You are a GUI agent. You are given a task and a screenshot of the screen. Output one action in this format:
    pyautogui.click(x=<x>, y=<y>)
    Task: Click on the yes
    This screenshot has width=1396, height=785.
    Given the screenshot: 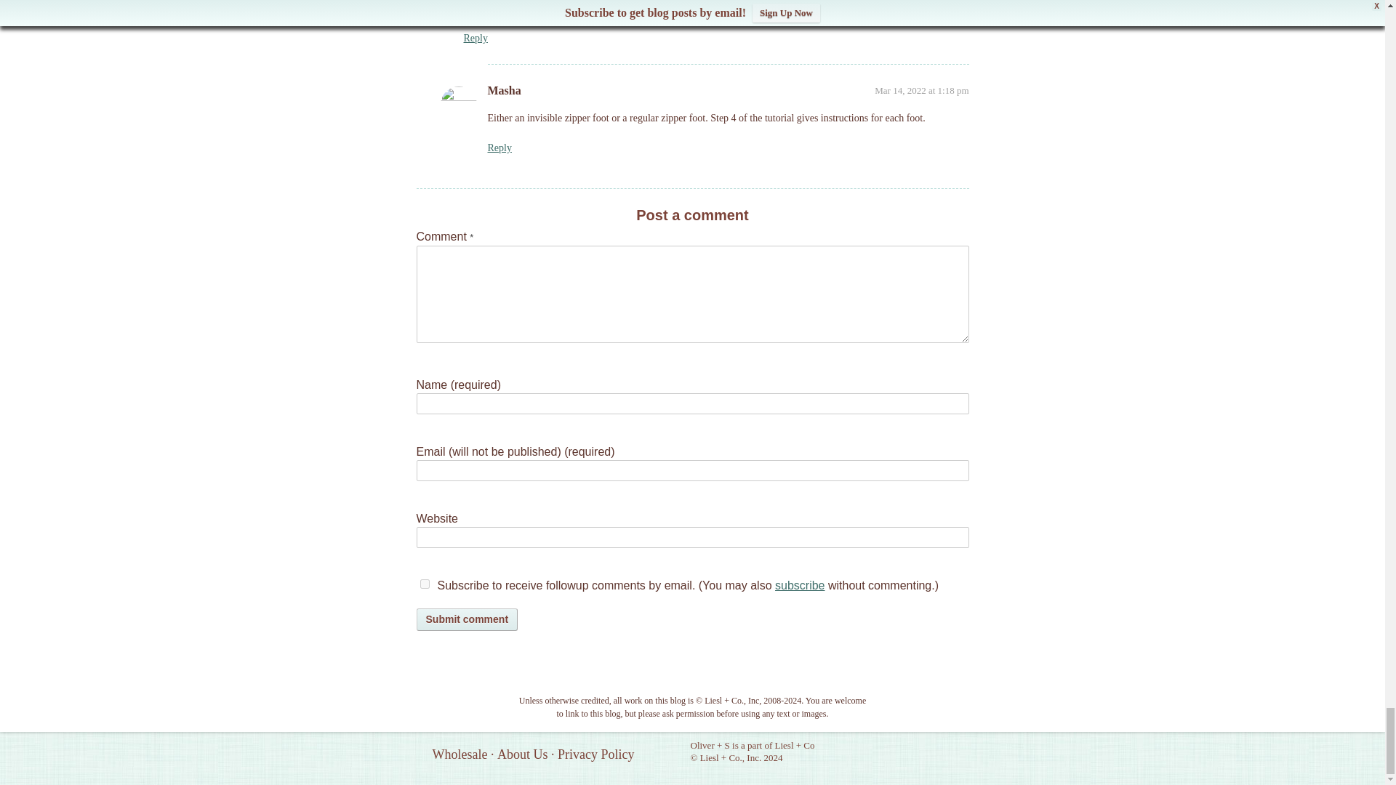 What is the action you would take?
    pyautogui.click(x=425, y=584)
    